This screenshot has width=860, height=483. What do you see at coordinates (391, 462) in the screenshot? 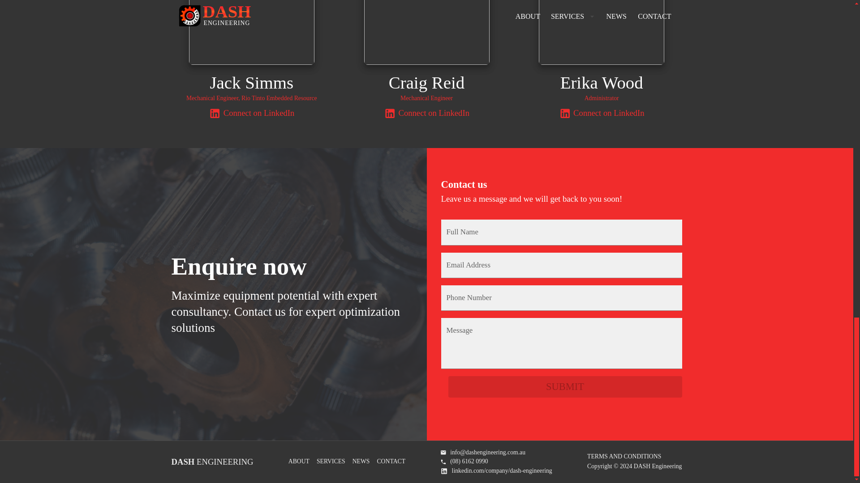
I see `CONTACT` at bounding box center [391, 462].